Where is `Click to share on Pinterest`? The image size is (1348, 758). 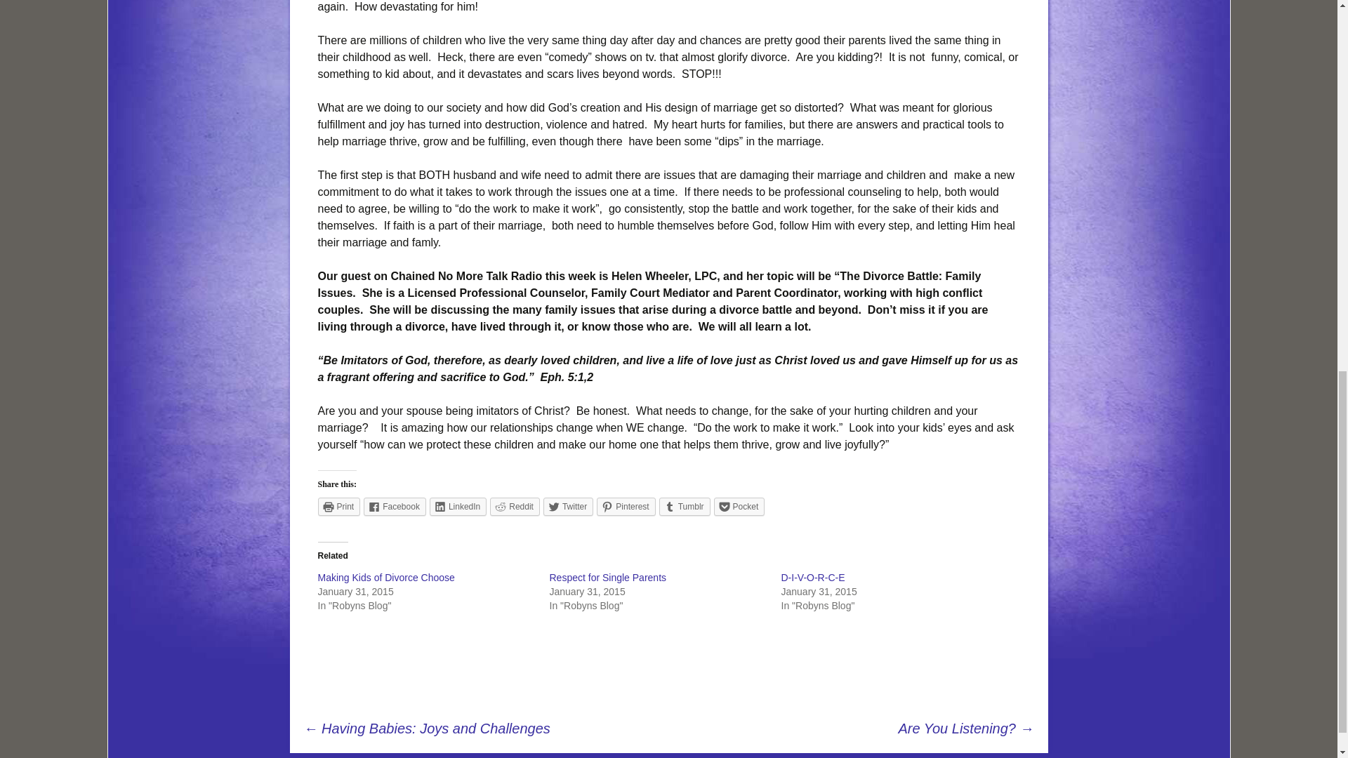
Click to share on Pinterest is located at coordinates (626, 507).